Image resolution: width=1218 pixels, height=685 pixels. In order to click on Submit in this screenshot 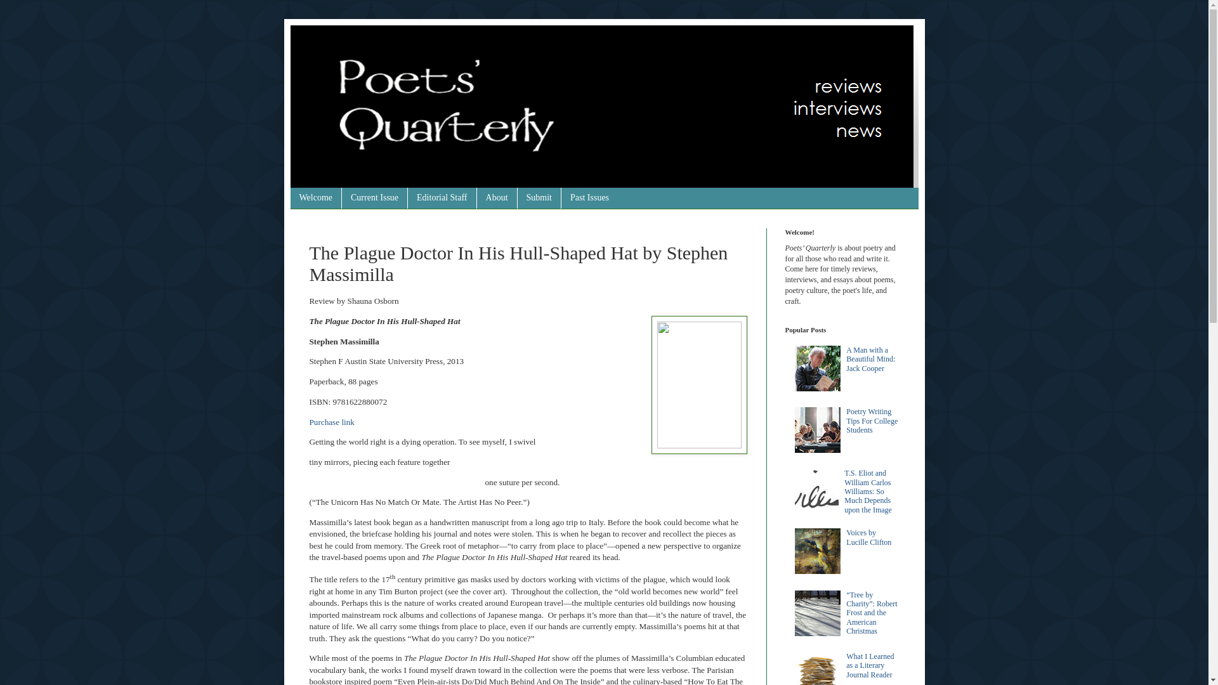, I will do `click(538, 198)`.